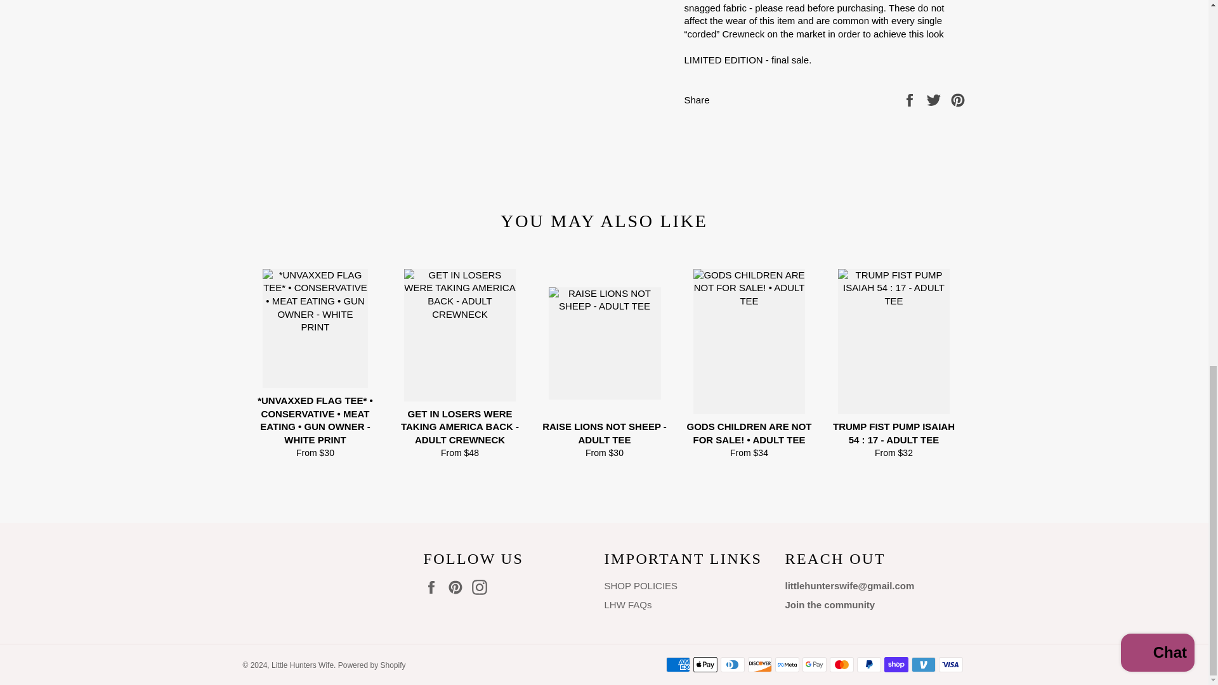  Describe the element at coordinates (958, 99) in the screenshot. I see `Pin on Pinterest` at that location.